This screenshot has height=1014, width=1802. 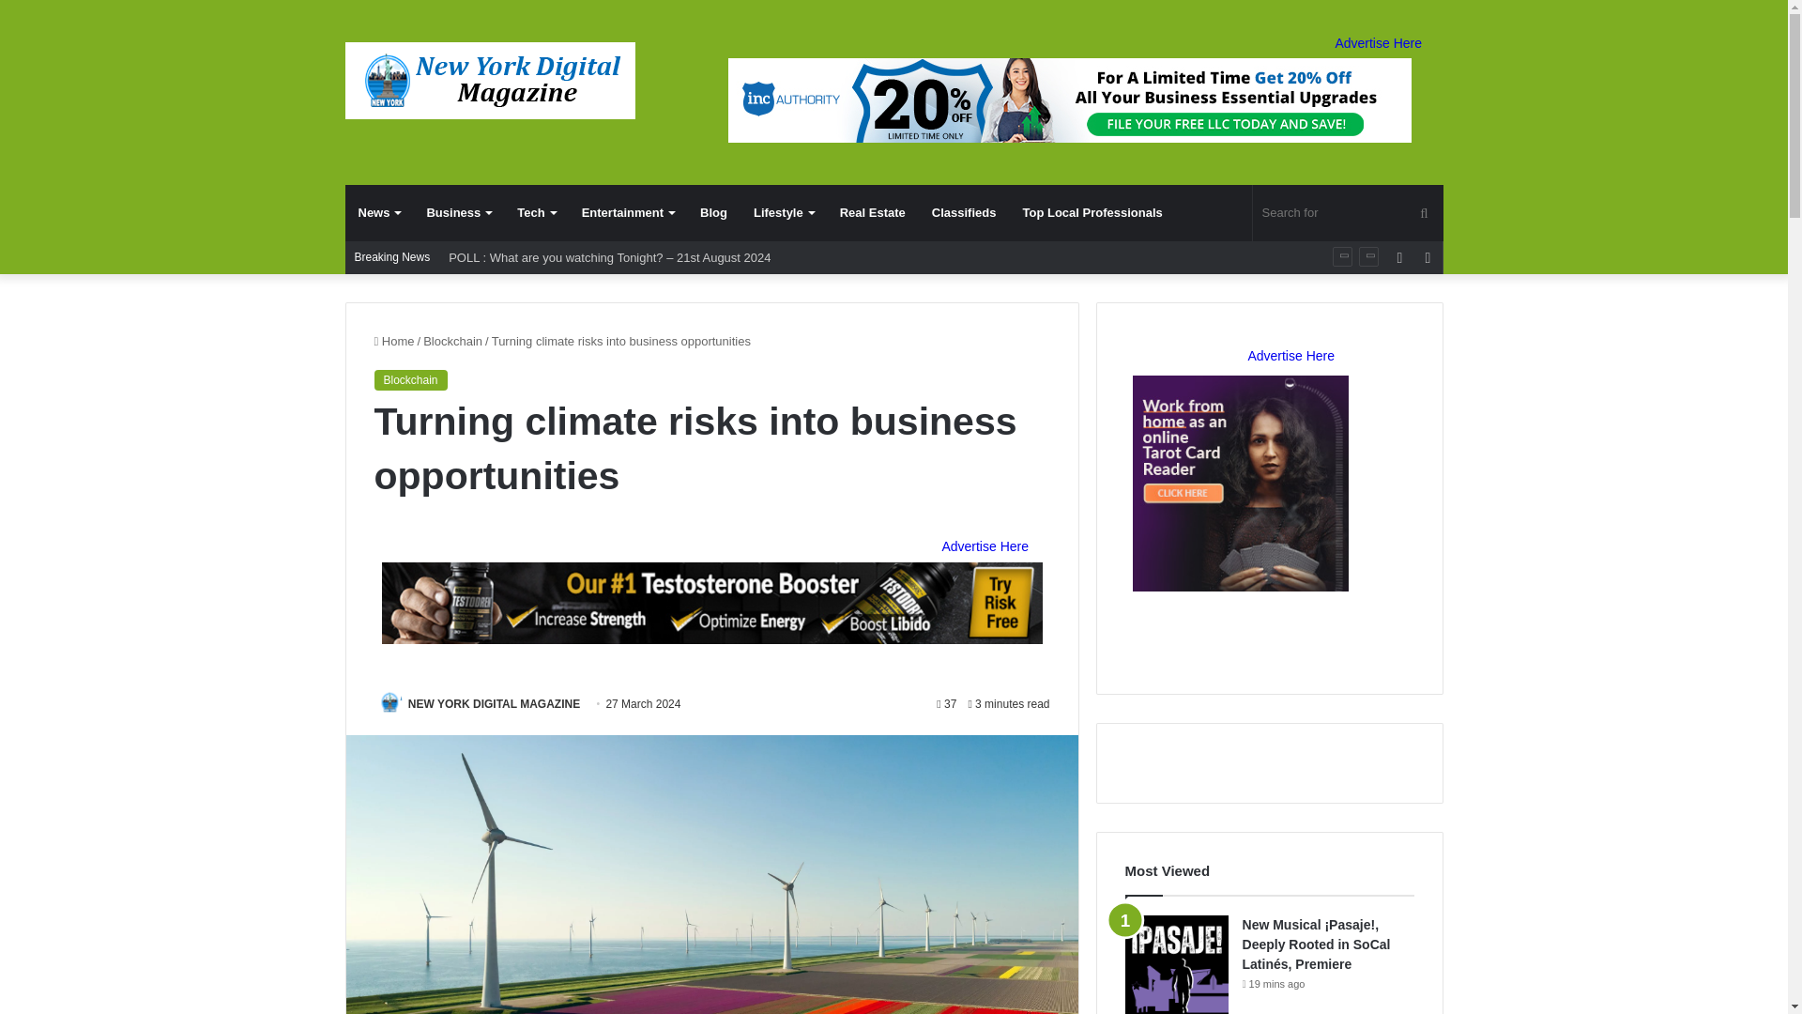 I want to click on Lifestyle, so click(x=784, y=212).